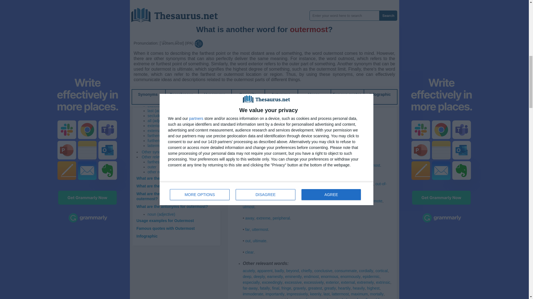 The height and width of the screenshot is (299, 533). What do you see at coordinates (288, 28) in the screenshot?
I see `Synonyms for Outermost` at bounding box center [288, 28].